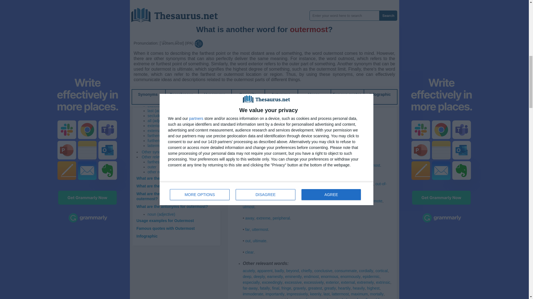 The height and width of the screenshot is (299, 533). What do you see at coordinates (288, 28) in the screenshot?
I see `Synonyms for Outermost` at bounding box center [288, 28].